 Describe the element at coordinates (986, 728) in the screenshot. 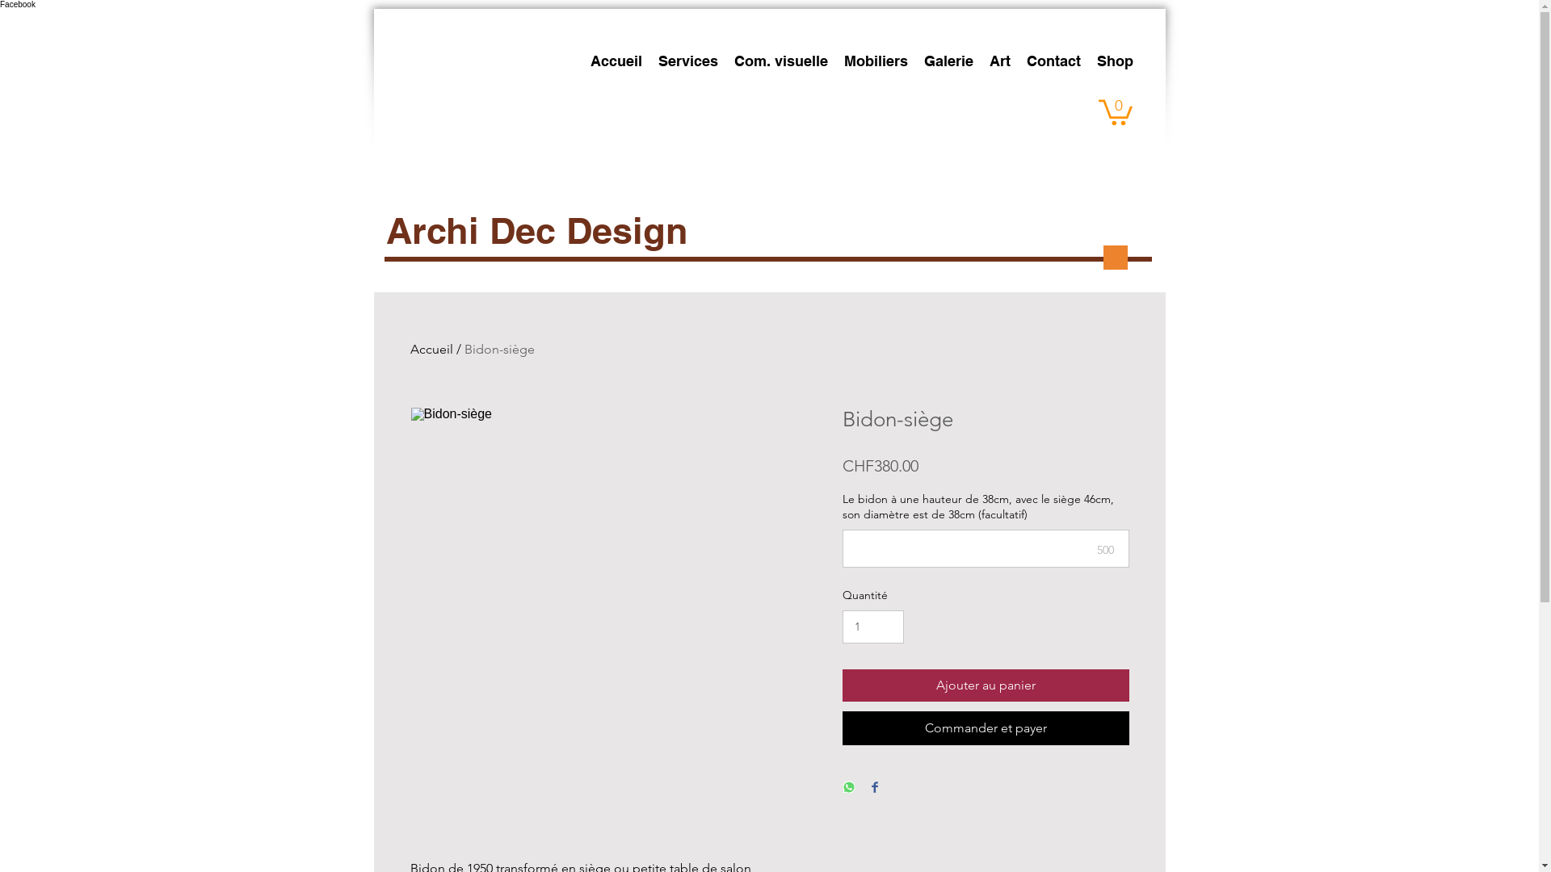

I see `Commander et payer` at that location.